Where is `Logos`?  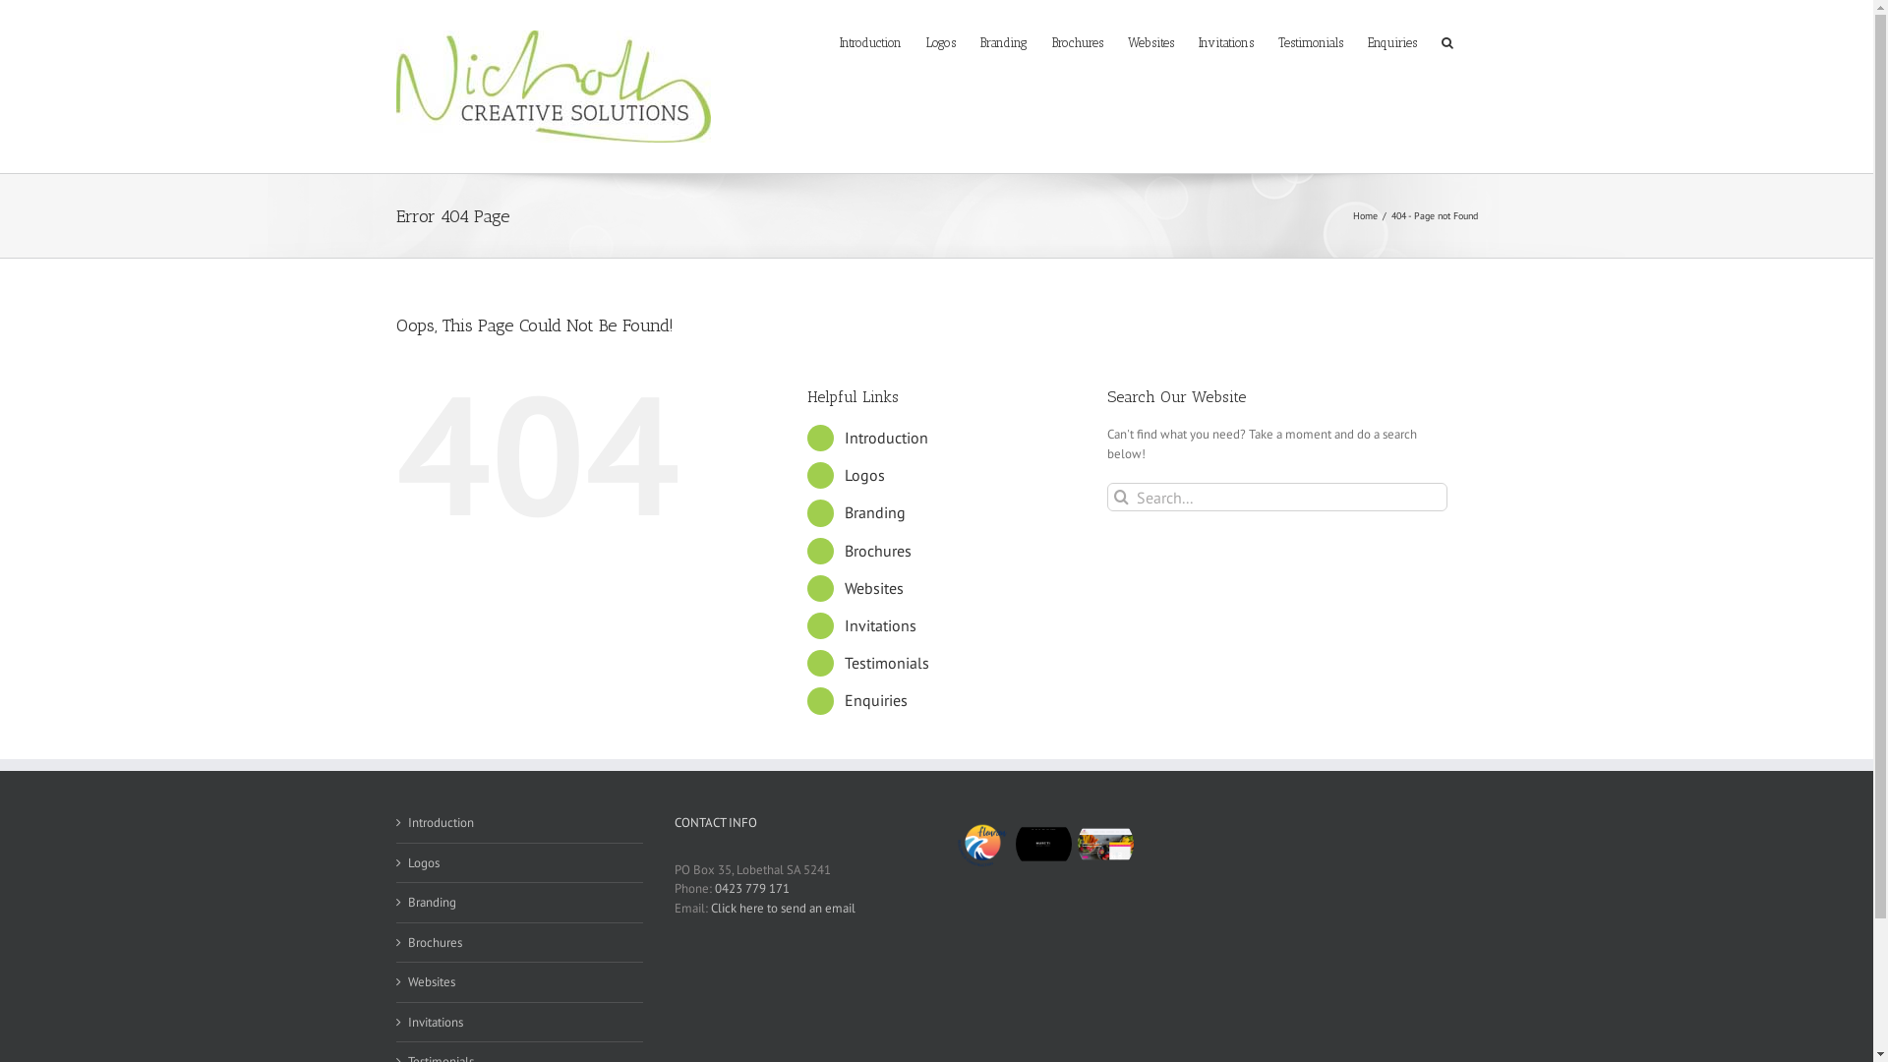
Logos is located at coordinates (865, 475).